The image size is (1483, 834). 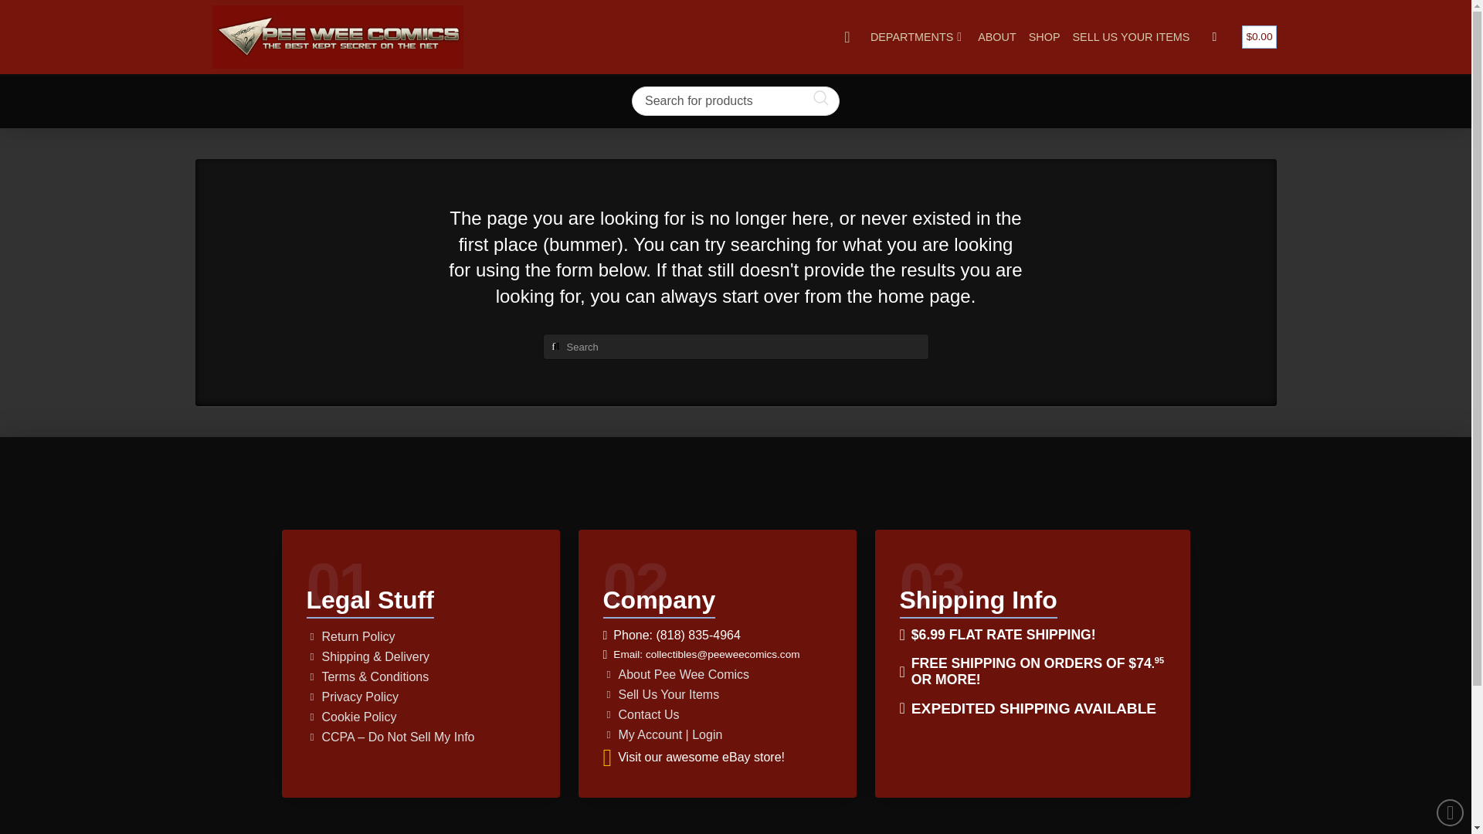 What do you see at coordinates (1451, 812) in the screenshot?
I see `Back to Top` at bounding box center [1451, 812].